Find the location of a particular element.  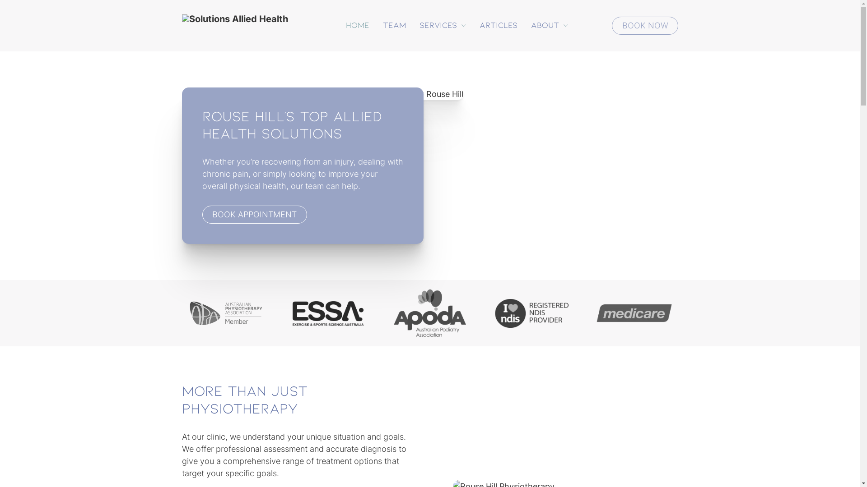

Home is located at coordinates (358, 26).